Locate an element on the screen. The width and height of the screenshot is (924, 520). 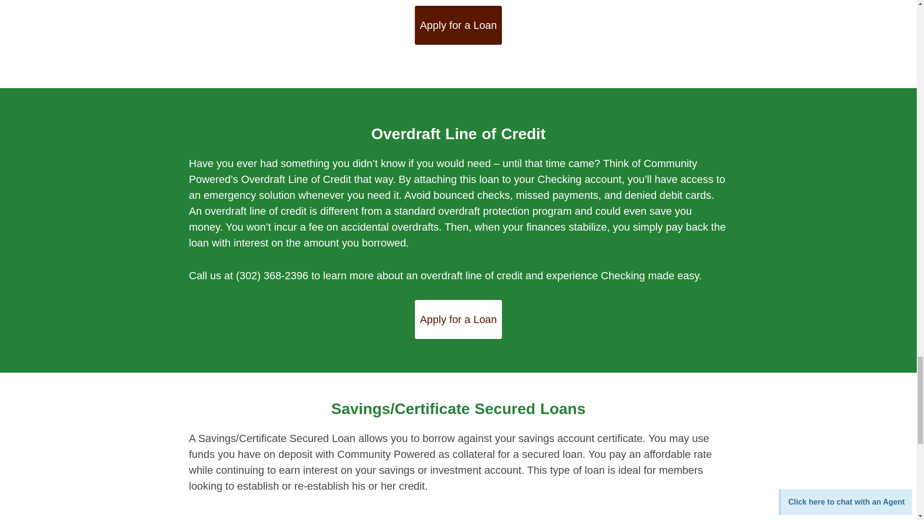
Page 3 is located at coordinates (458, 275).